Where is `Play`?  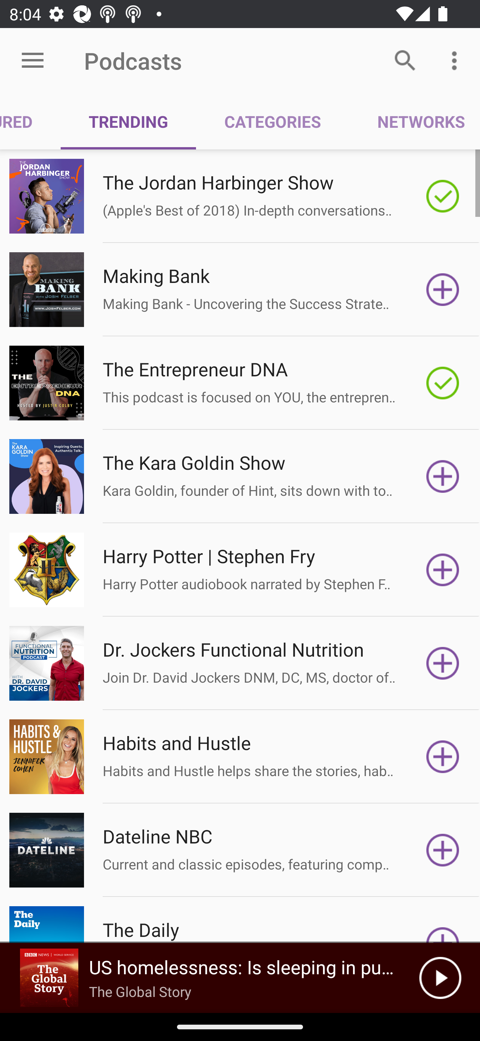
Play is located at coordinates (440, 978).